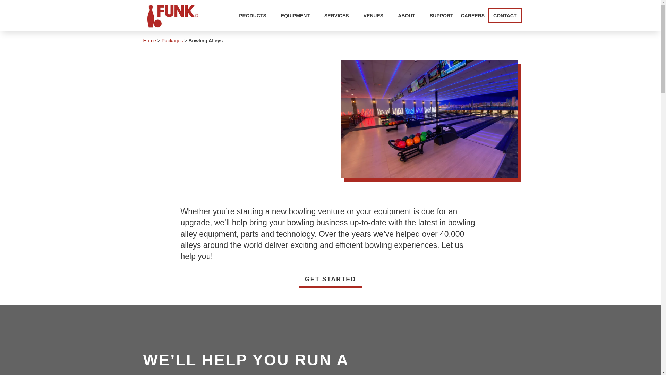 The image size is (666, 375). I want to click on Follow on Facebook, so click(470, 23).